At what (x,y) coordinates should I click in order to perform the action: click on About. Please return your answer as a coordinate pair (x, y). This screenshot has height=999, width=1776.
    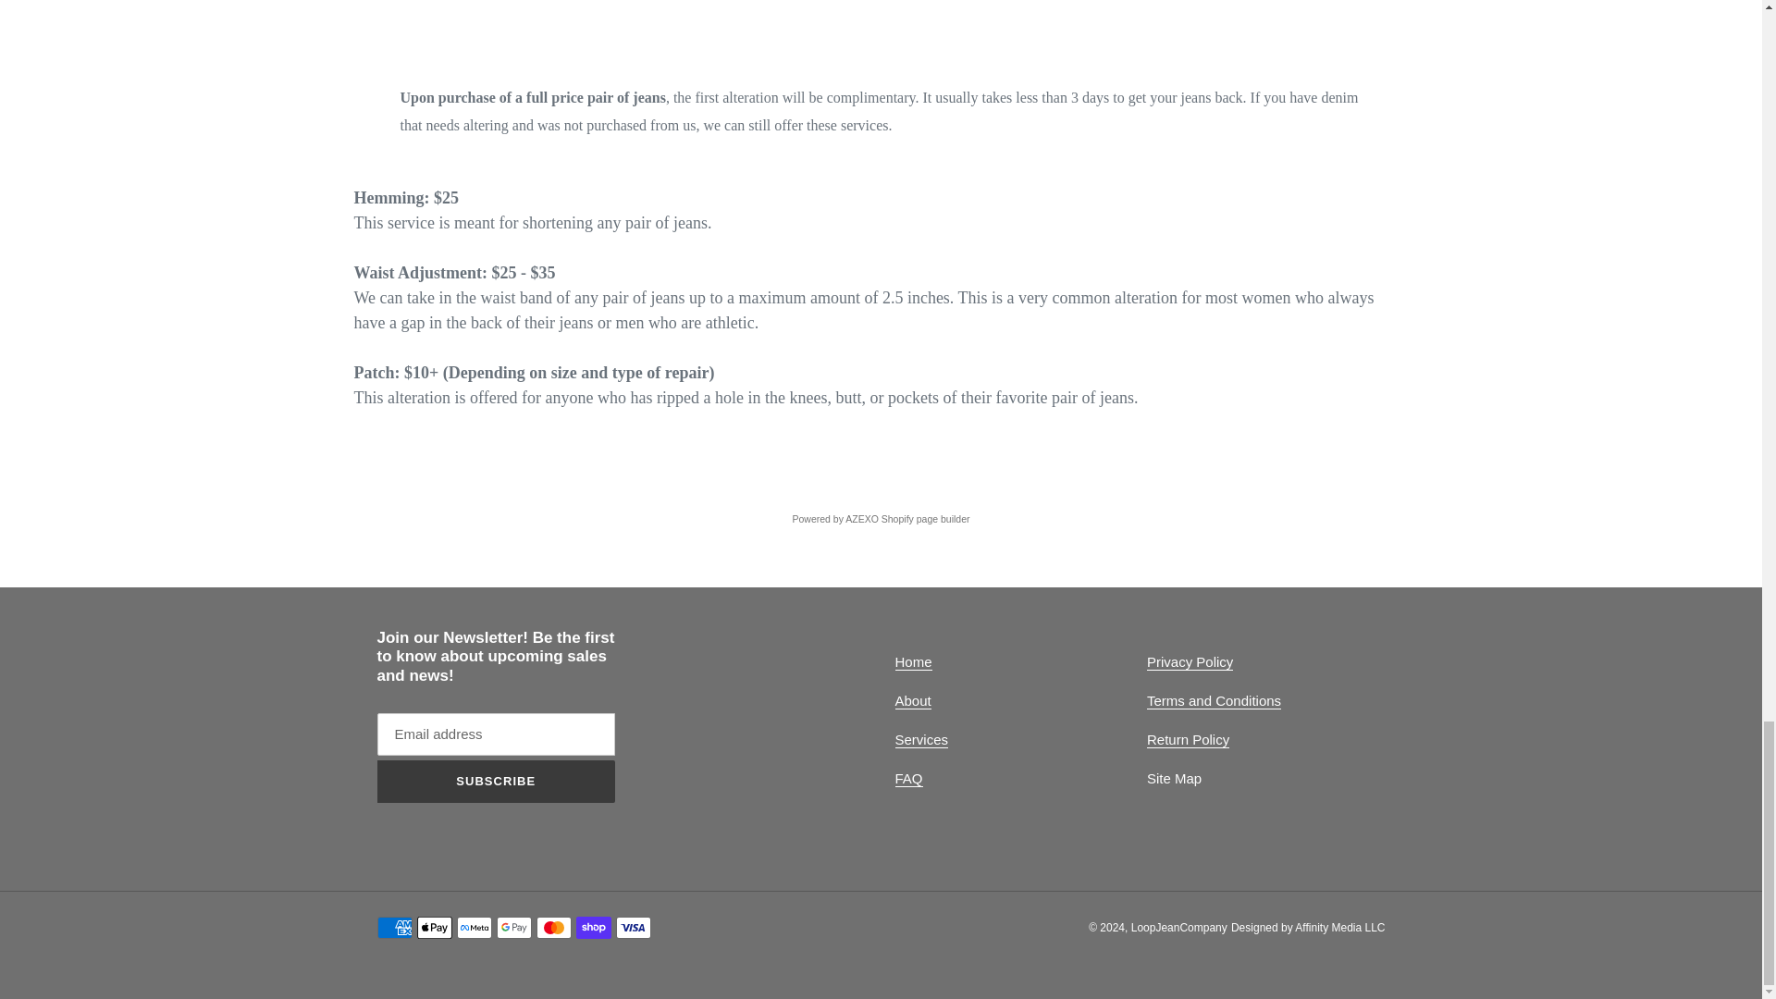
    Looking at the image, I should click on (912, 701).